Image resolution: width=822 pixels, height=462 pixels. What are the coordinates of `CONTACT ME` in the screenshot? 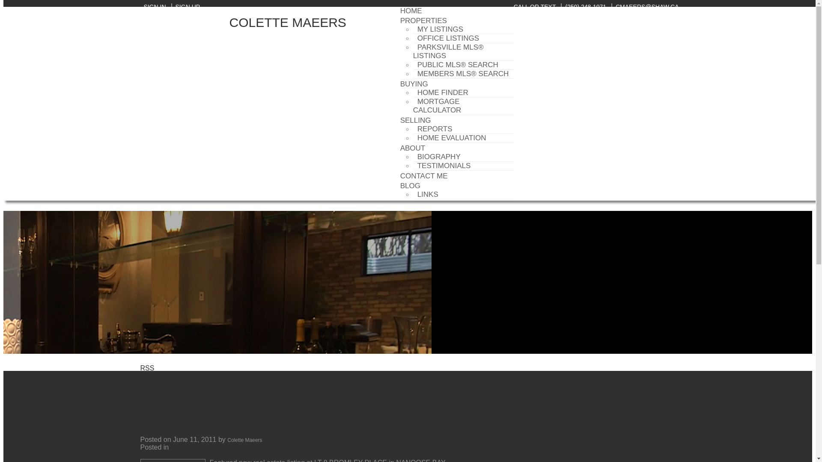 It's located at (424, 176).